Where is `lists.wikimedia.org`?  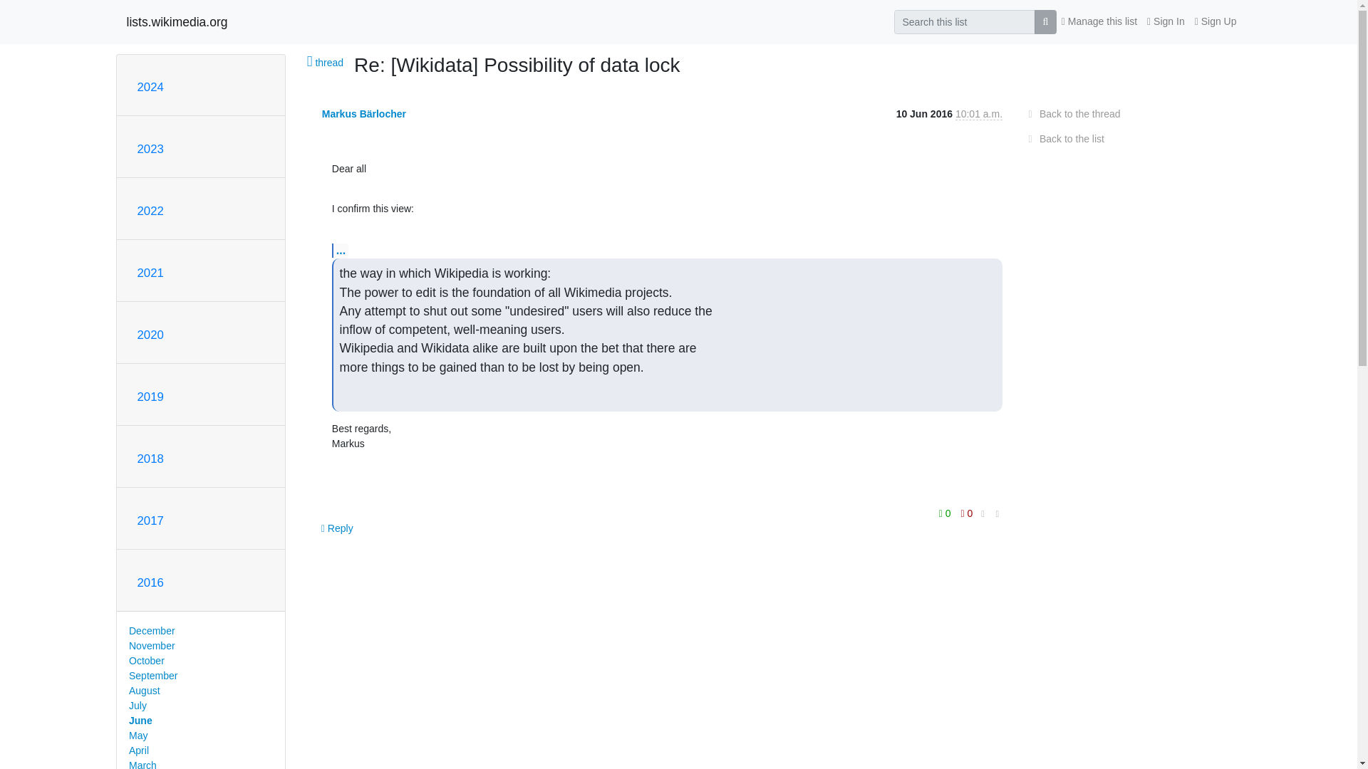
lists.wikimedia.org is located at coordinates (177, 21).